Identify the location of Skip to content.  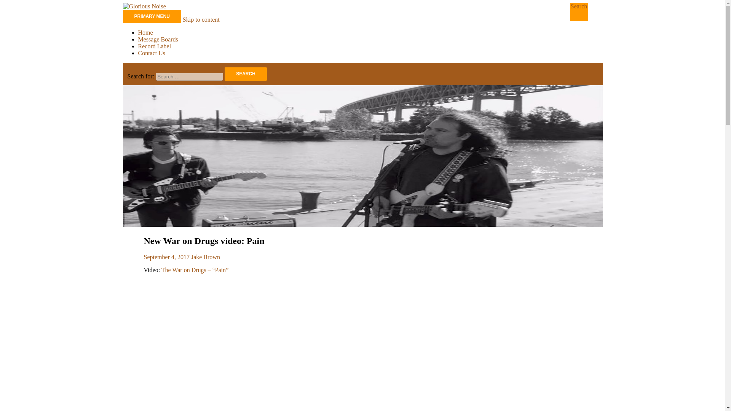
(201, 20).